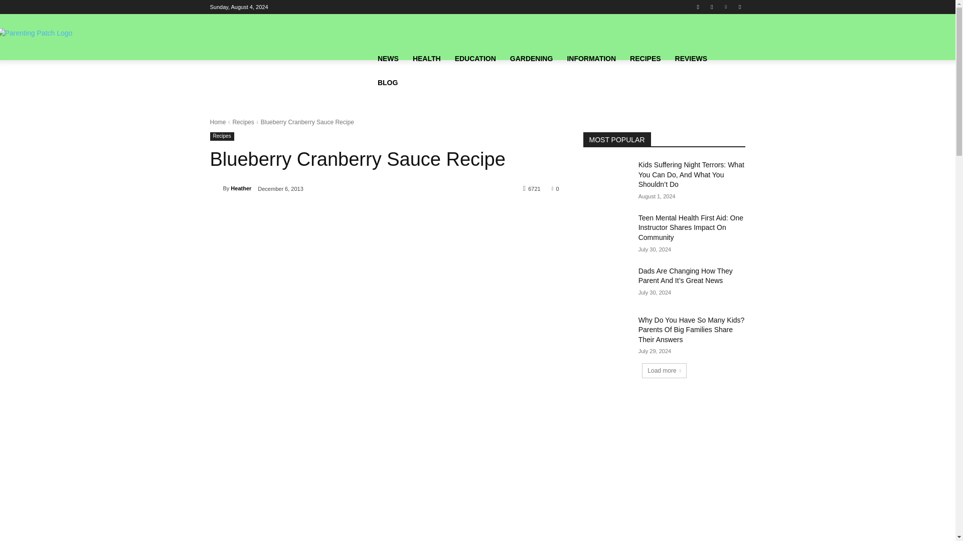 This screenshot has height=541, width=963. I want to click on Facebook, so click(698, 7).